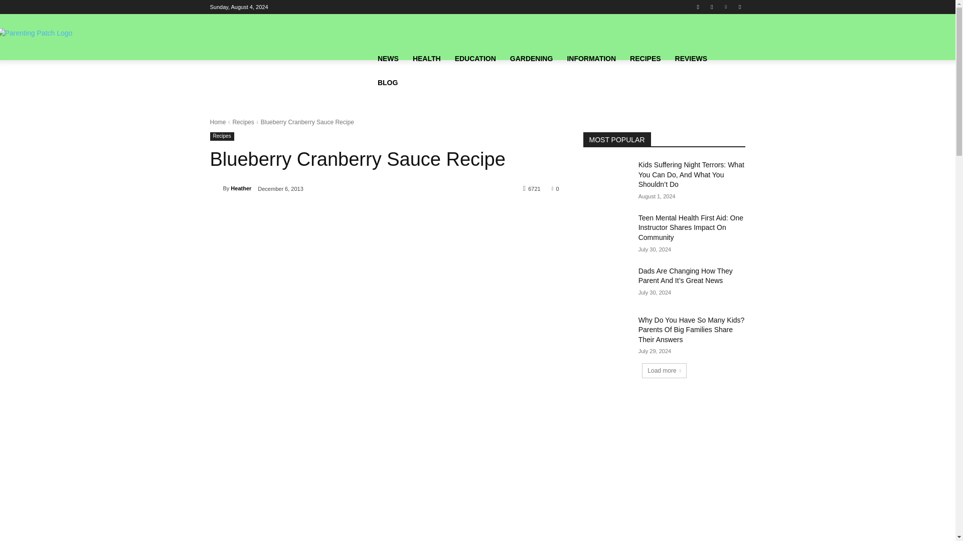 This screenshot has height=541, width=963. I want to click on Facebook, so click(698, 7).